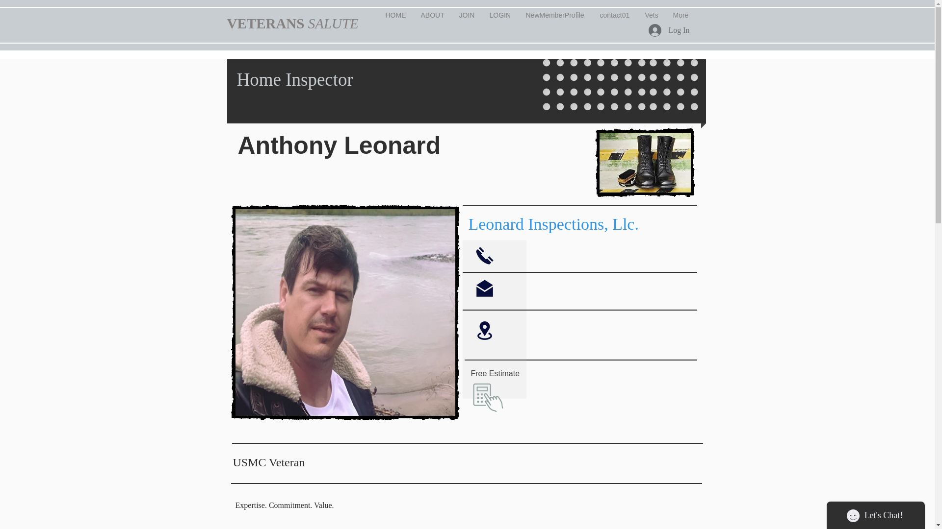 This screenshot has height=529, width=942. What do you see at coordinates (292, 24) in the screenshot?
I see `VETERANS SALUTE` at bounding box center [292, 24].